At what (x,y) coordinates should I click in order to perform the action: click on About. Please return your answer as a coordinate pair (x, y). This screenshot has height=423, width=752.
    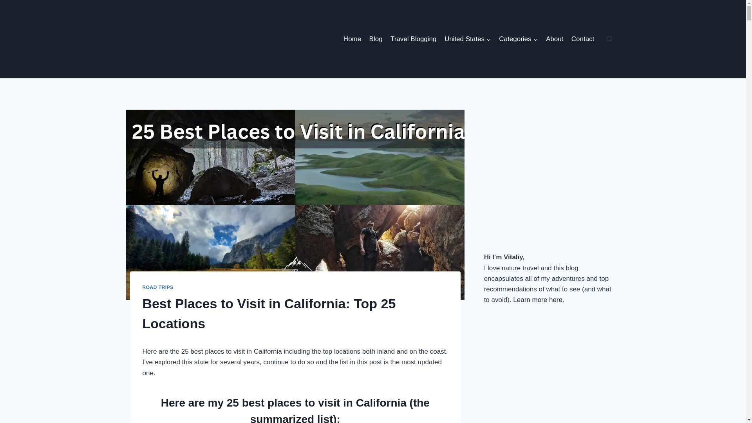
    Looking at the image, I should click on (555, 39).